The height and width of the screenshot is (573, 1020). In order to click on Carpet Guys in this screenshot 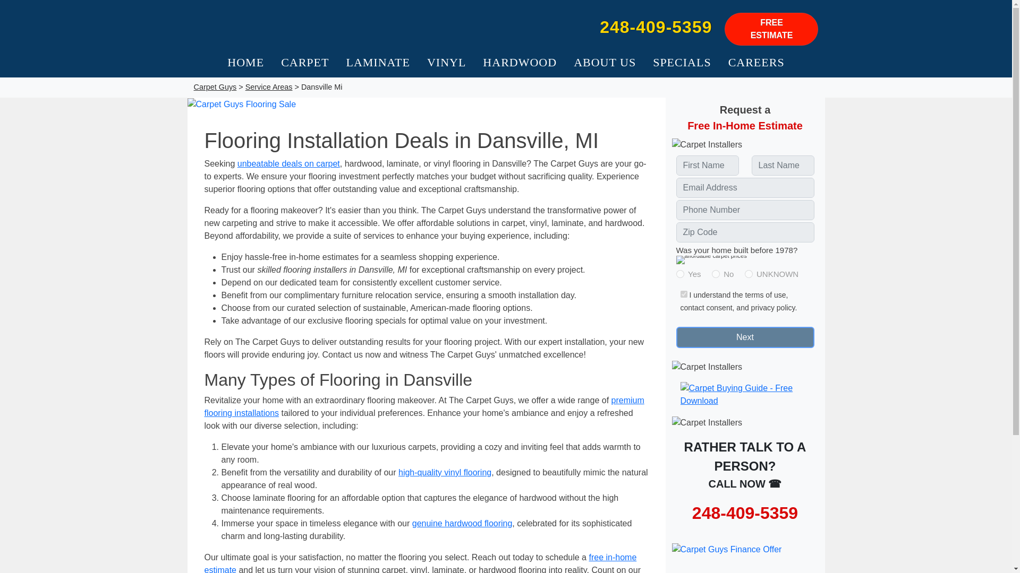, I will do `click(346, 27)`.